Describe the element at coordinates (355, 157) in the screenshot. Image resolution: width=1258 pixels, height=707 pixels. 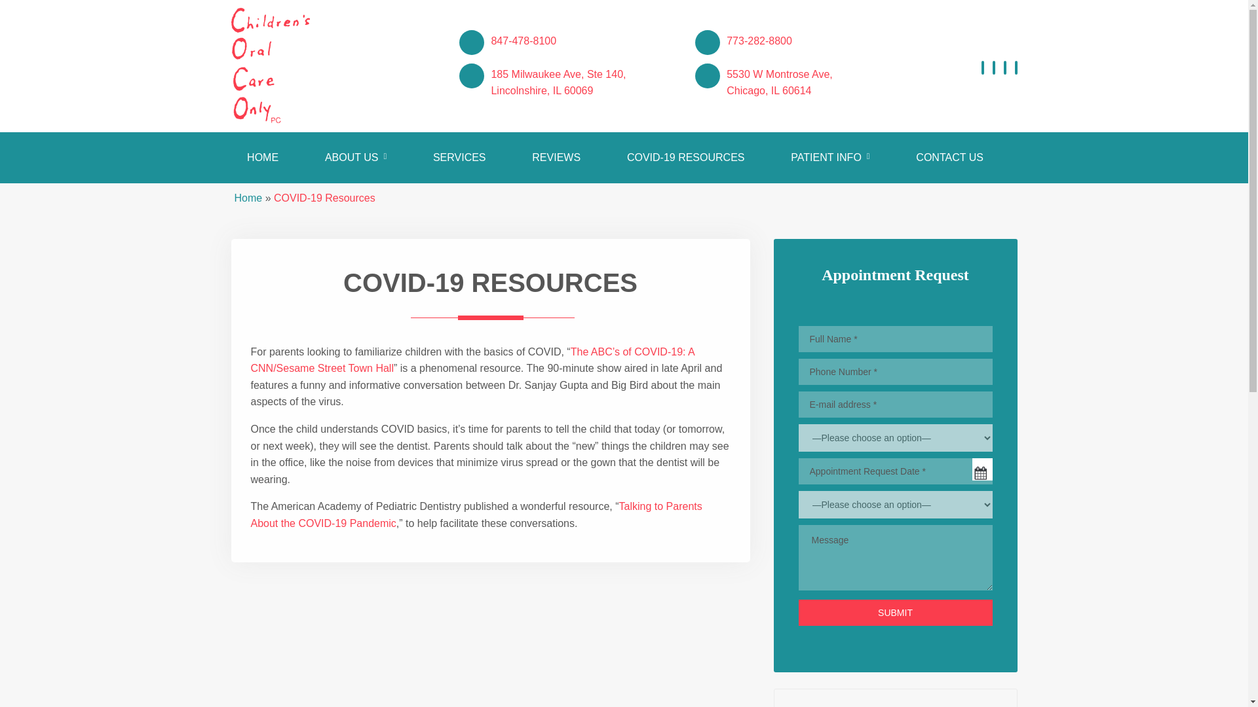
I see `ABOUT US` at that location.